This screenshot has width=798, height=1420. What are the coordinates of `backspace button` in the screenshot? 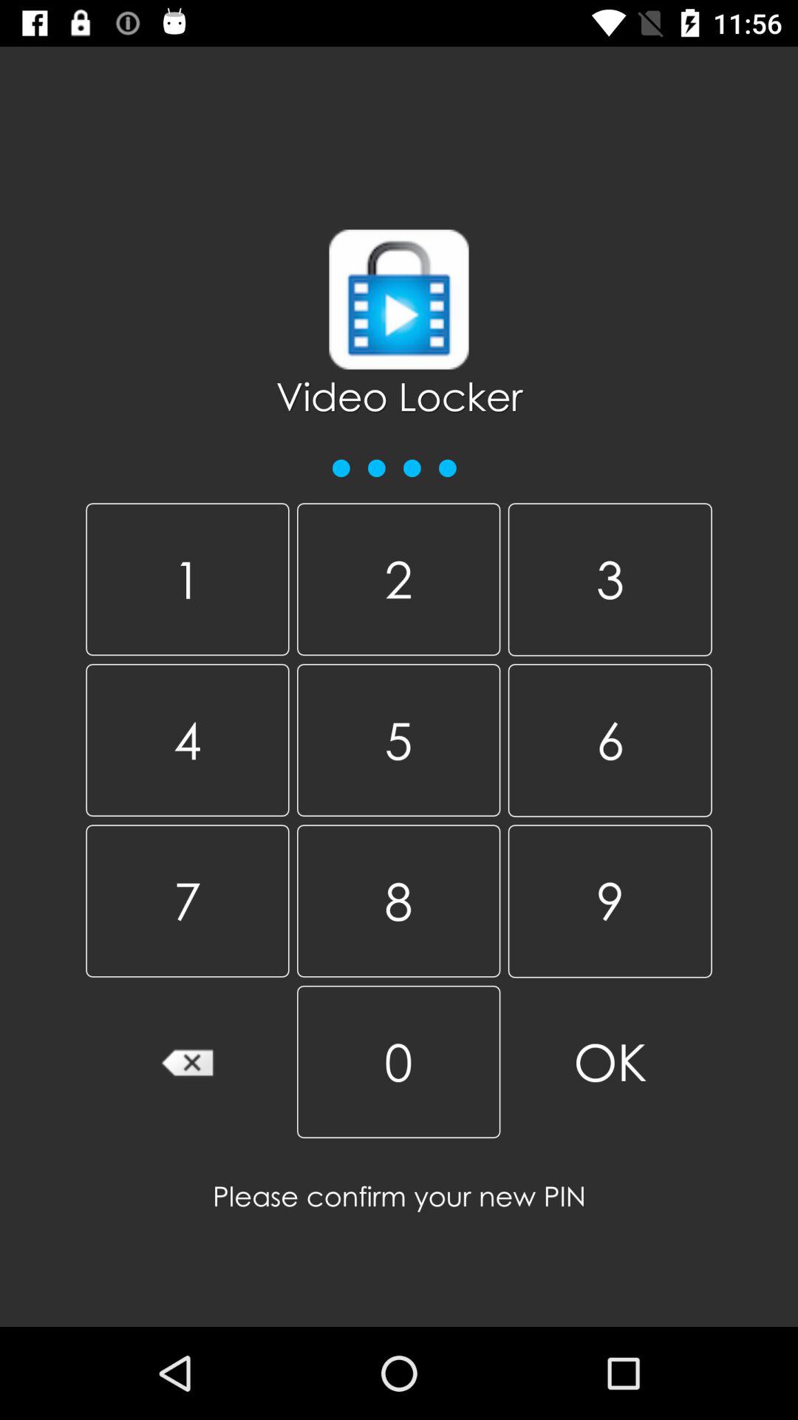 It's located at (188, 1062).